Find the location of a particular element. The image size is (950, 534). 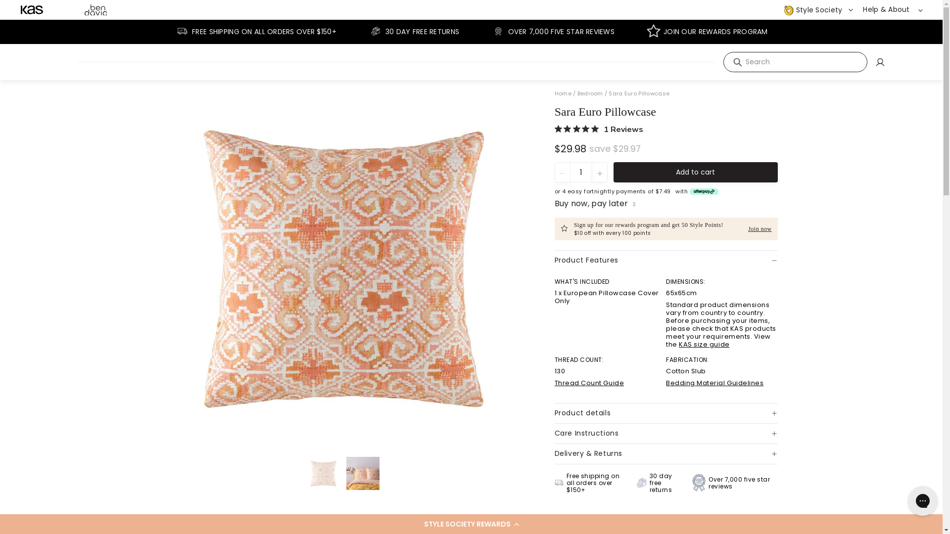

30 DAY FREE RETURNS is located at coordinates (414, 32).